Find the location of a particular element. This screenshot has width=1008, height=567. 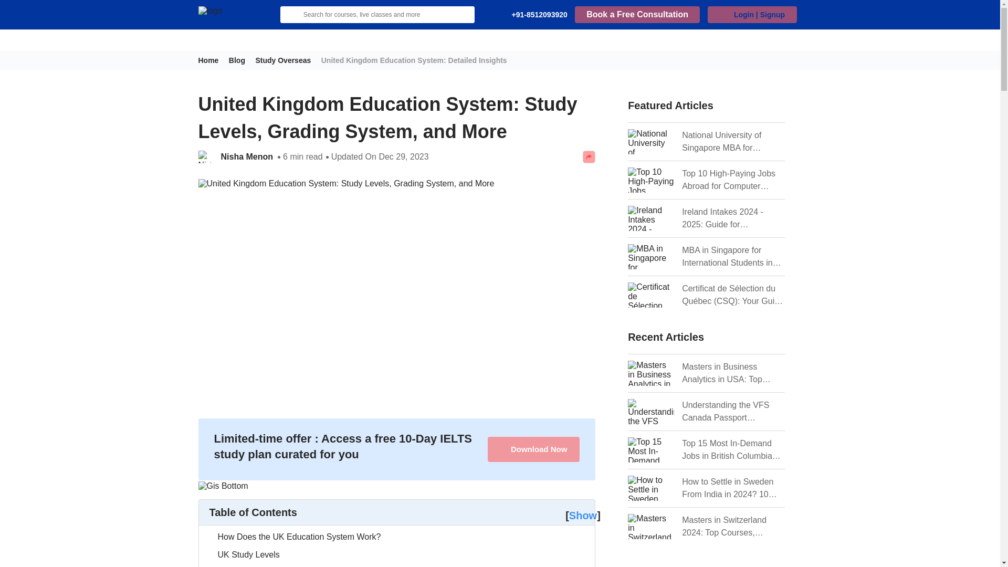

Download Now is located at coordinates (533, 449).